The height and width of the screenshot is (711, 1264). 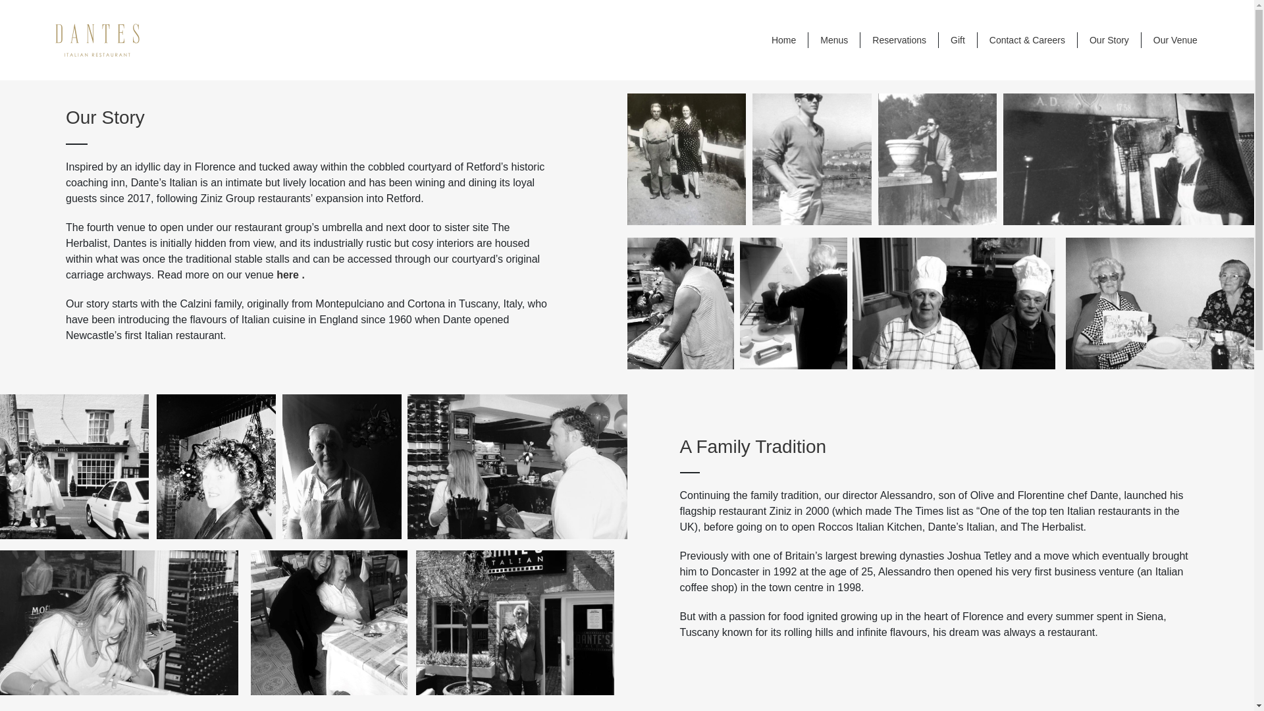 I want to click on Page 4, so click(x=934, y=564).